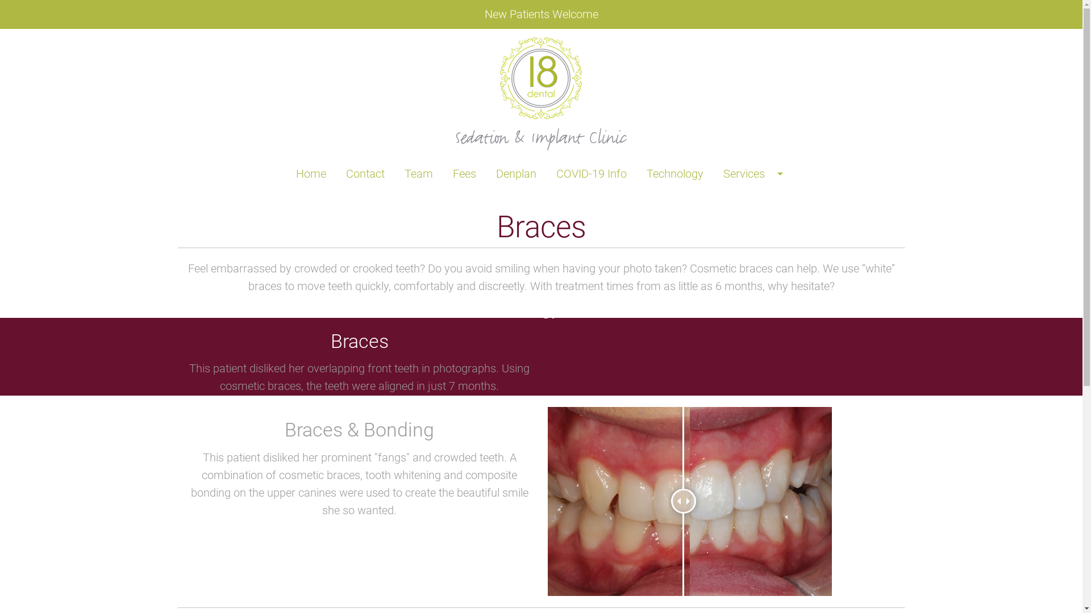 Image resolution: width=1091 pixels, height=613 pixels. I want to click on COVID-19 Info, so click(592, 174).